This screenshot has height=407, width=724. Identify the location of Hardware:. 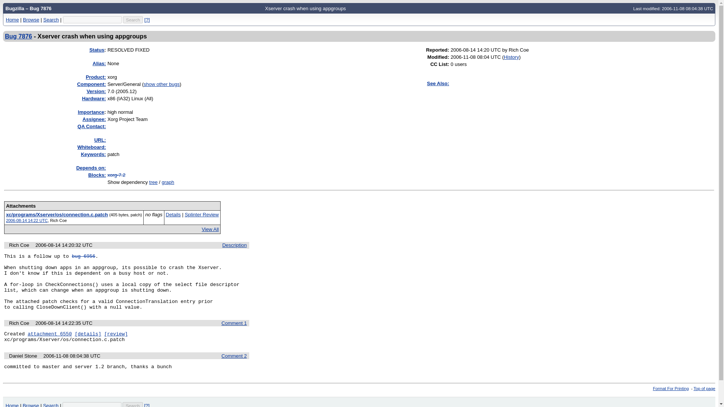
(94, 98).